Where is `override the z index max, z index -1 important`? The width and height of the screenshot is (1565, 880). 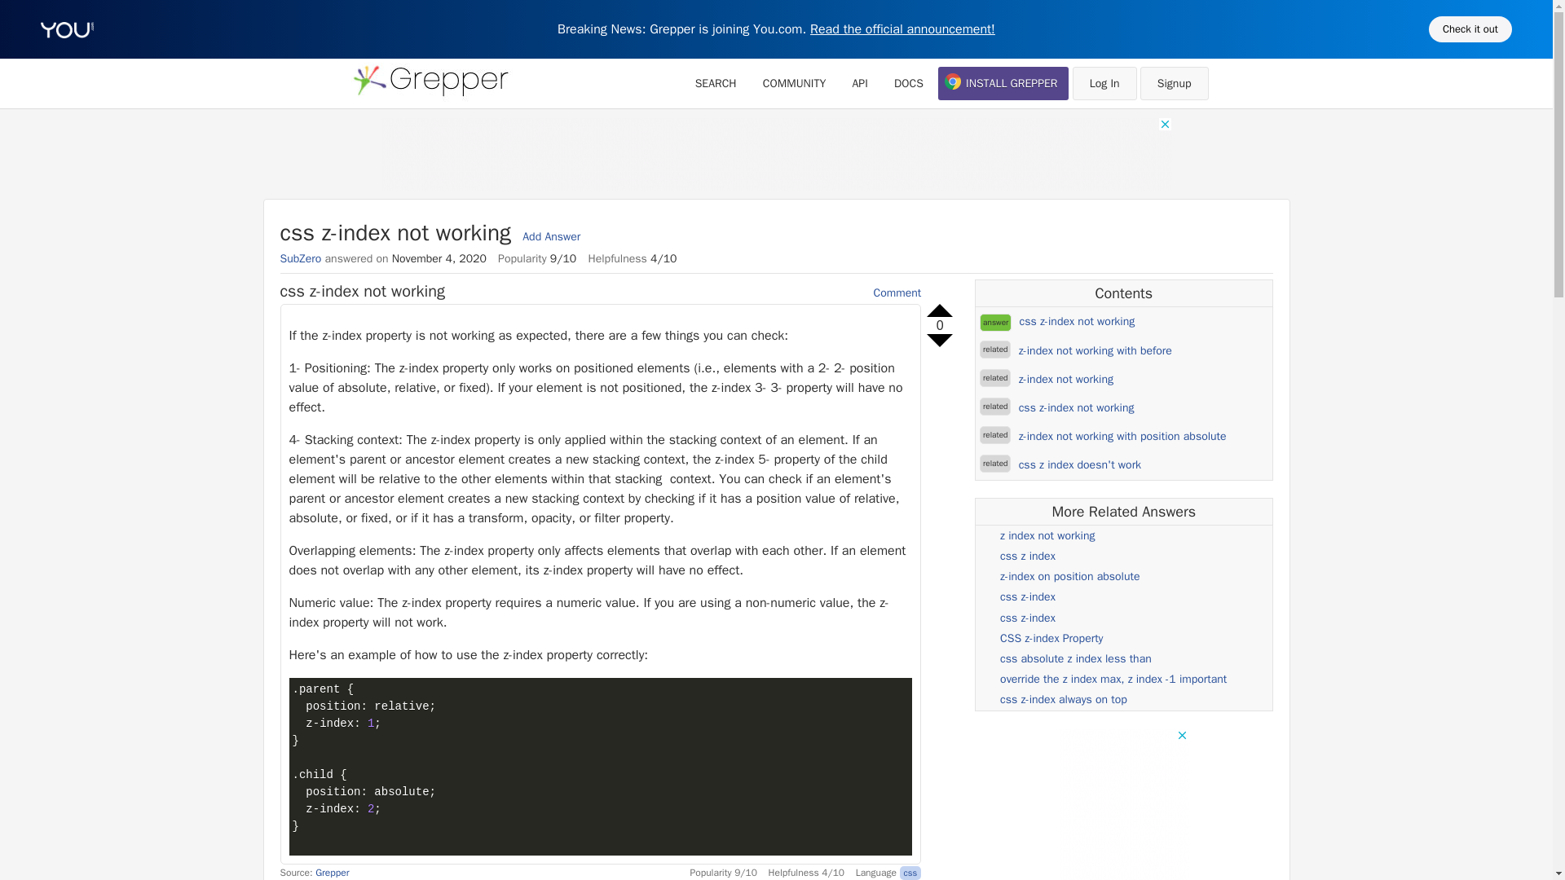
override the z index max, z index -1 important is located at coordinates (1113, 680).